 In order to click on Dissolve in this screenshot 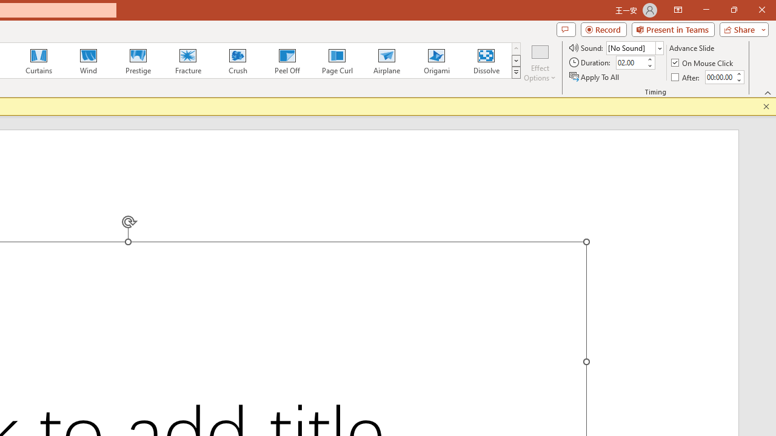, I will do `click(486, 61)`.